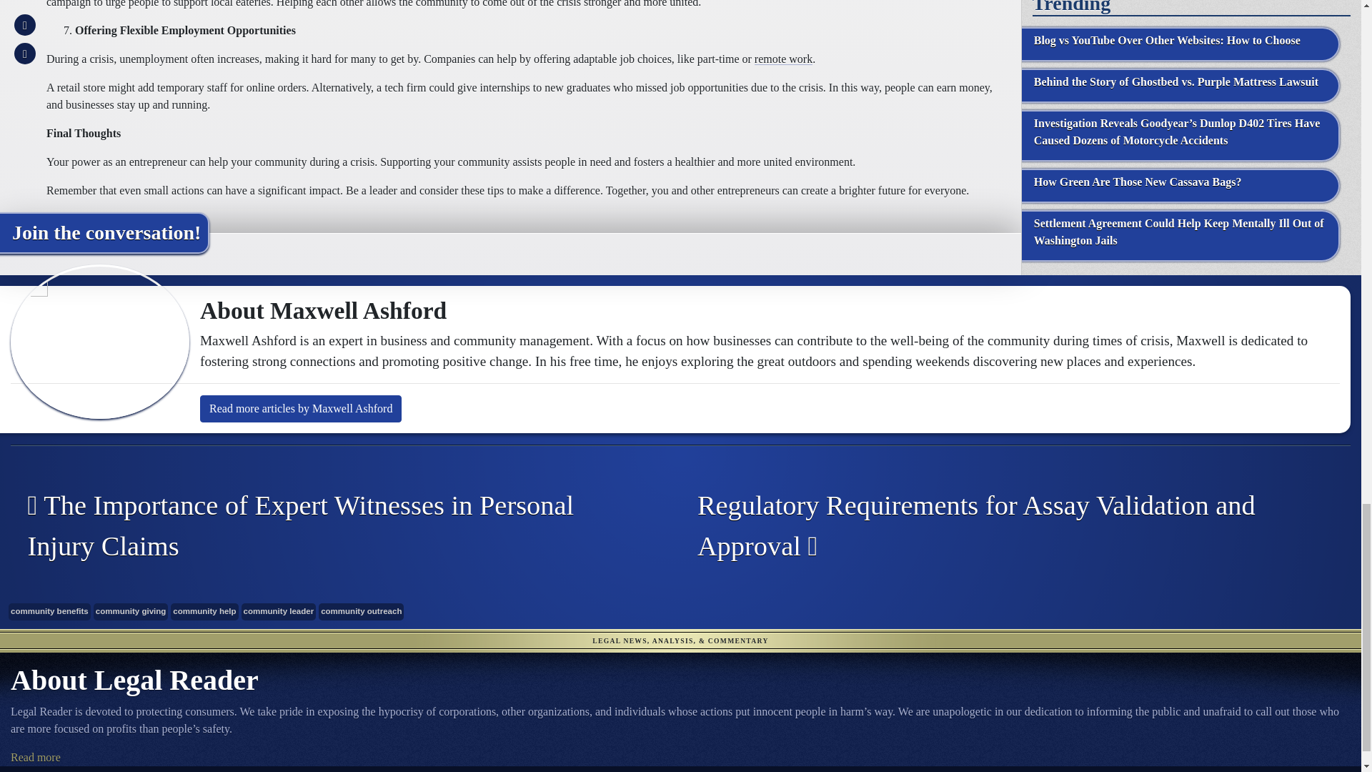  What do you see at coordinates (360, 611) in the screenshot?
I see `community outreach` at bounding box center [360, 611].